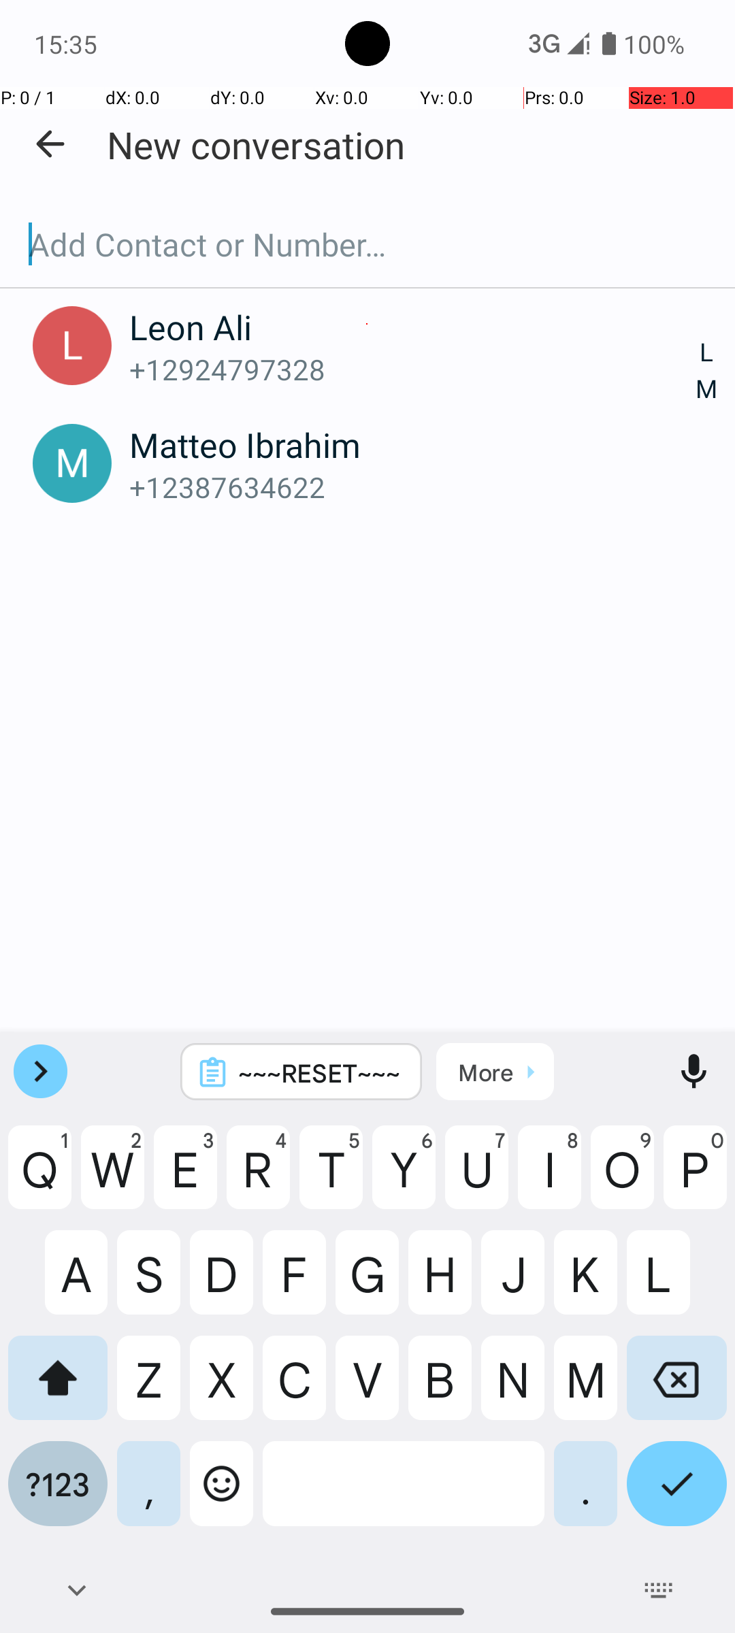 The image size is (735, 1633). I want to click on Matteo Ibrahim, so click(414, 444).